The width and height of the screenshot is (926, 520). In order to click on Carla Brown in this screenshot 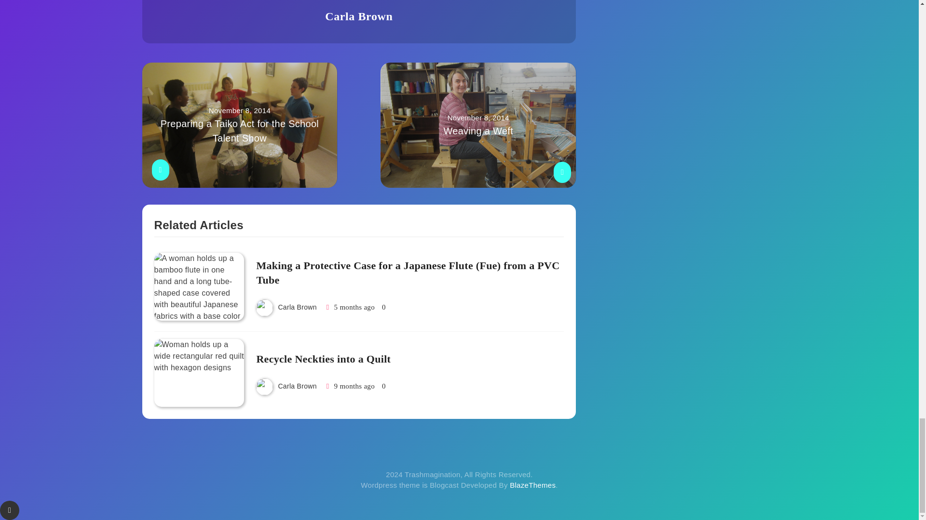, I will do `click(354, 307)`.